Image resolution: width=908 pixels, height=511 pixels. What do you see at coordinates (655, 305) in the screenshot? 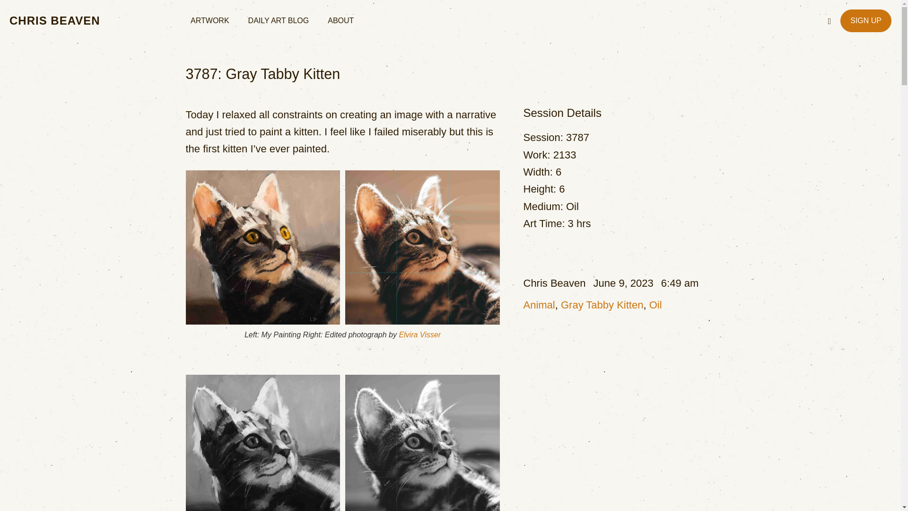
I see `Oil` at bounding box center [655, 305].